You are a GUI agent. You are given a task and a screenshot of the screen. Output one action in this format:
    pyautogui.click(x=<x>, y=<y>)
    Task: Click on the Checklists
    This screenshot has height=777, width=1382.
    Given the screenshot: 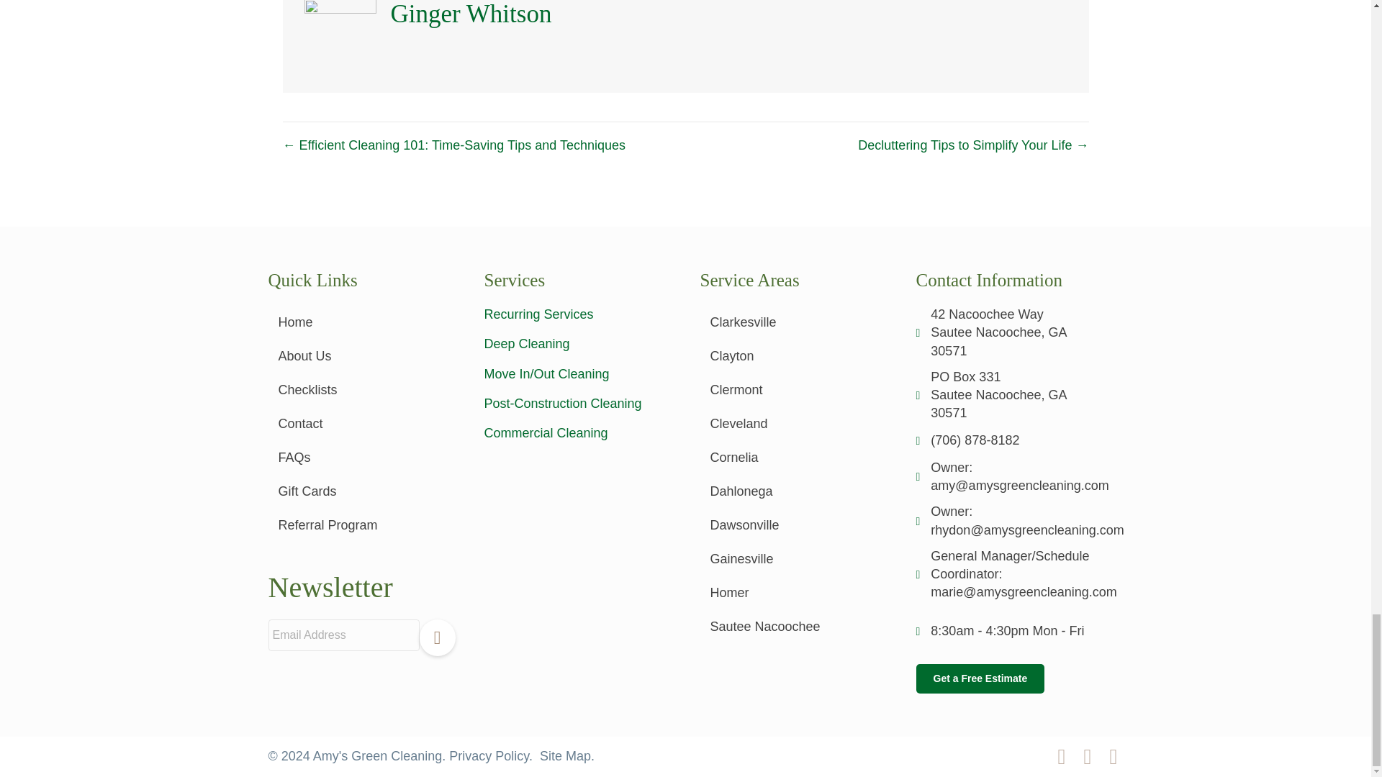 What is the action you would take?
    pyautogui.click(x=361, y=390)
    